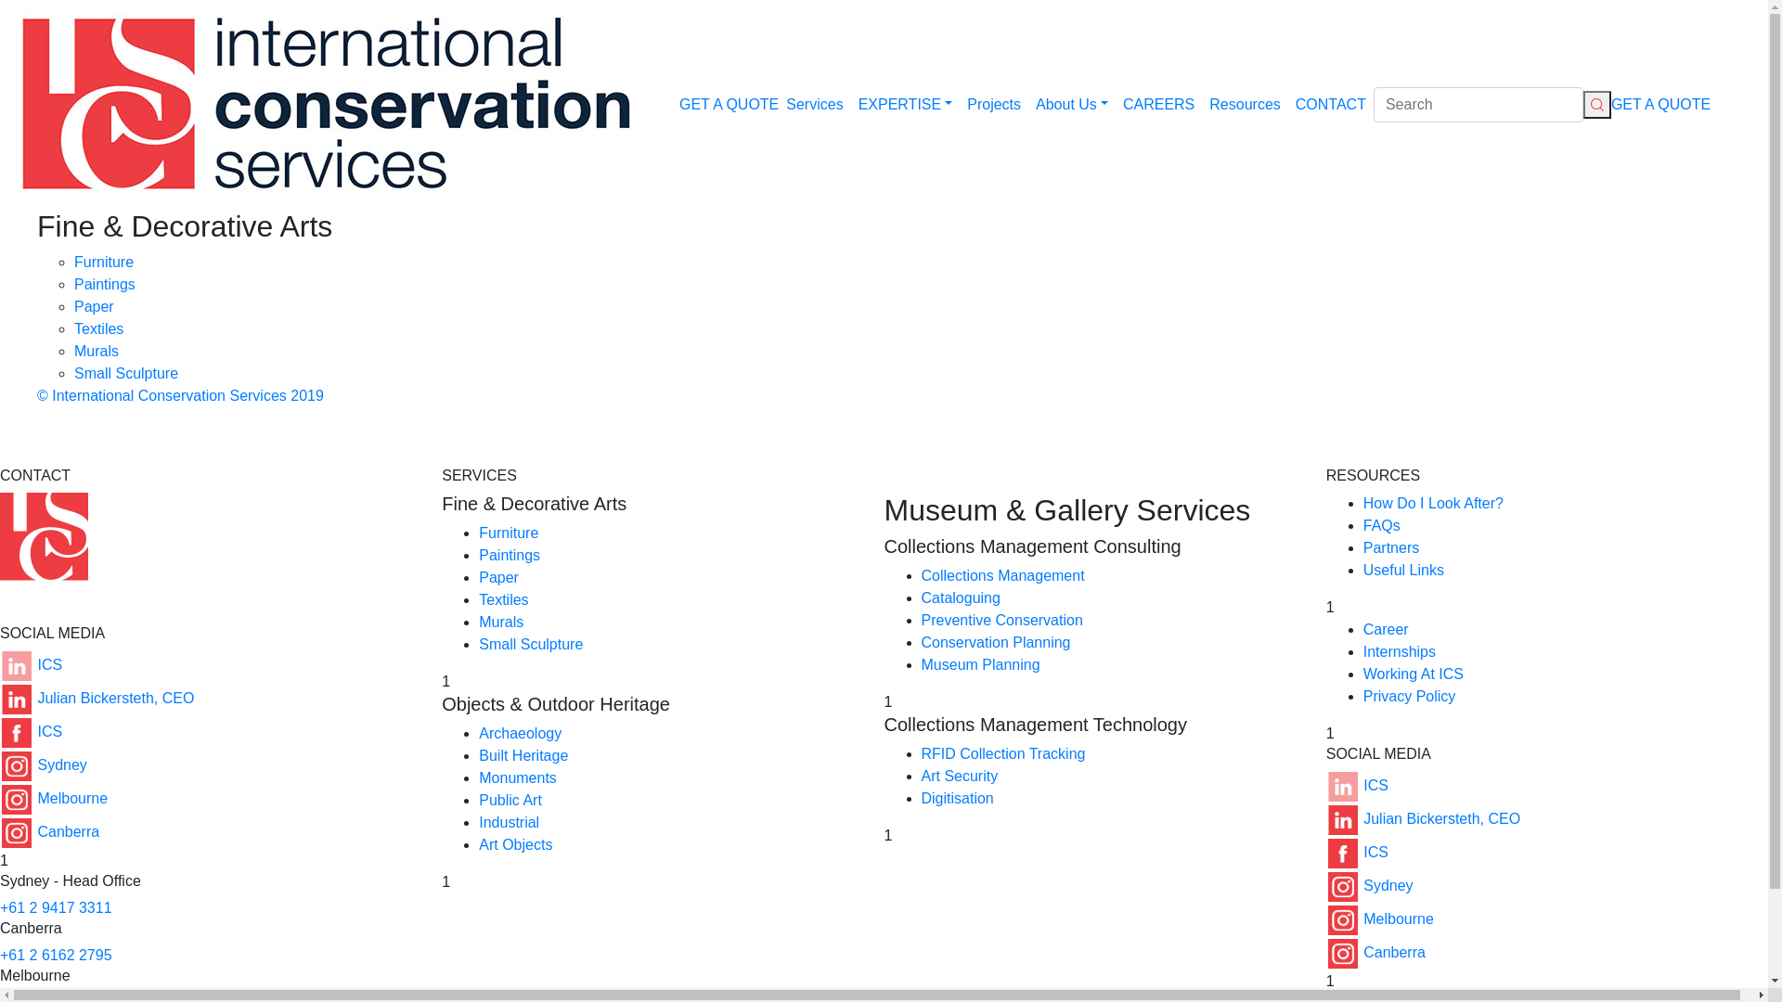 This screenshot has height=1002, width=1782. I want to click on Preventive Conservation, so click(1001, 620).